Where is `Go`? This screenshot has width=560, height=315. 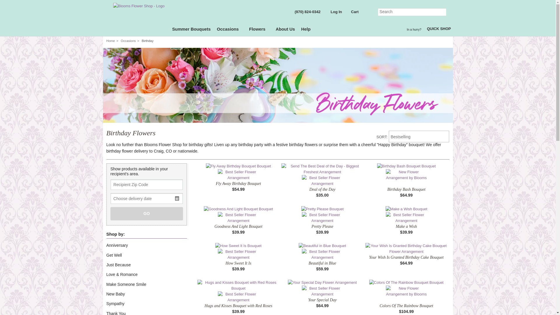
Go is located at coordinates (442, 12).